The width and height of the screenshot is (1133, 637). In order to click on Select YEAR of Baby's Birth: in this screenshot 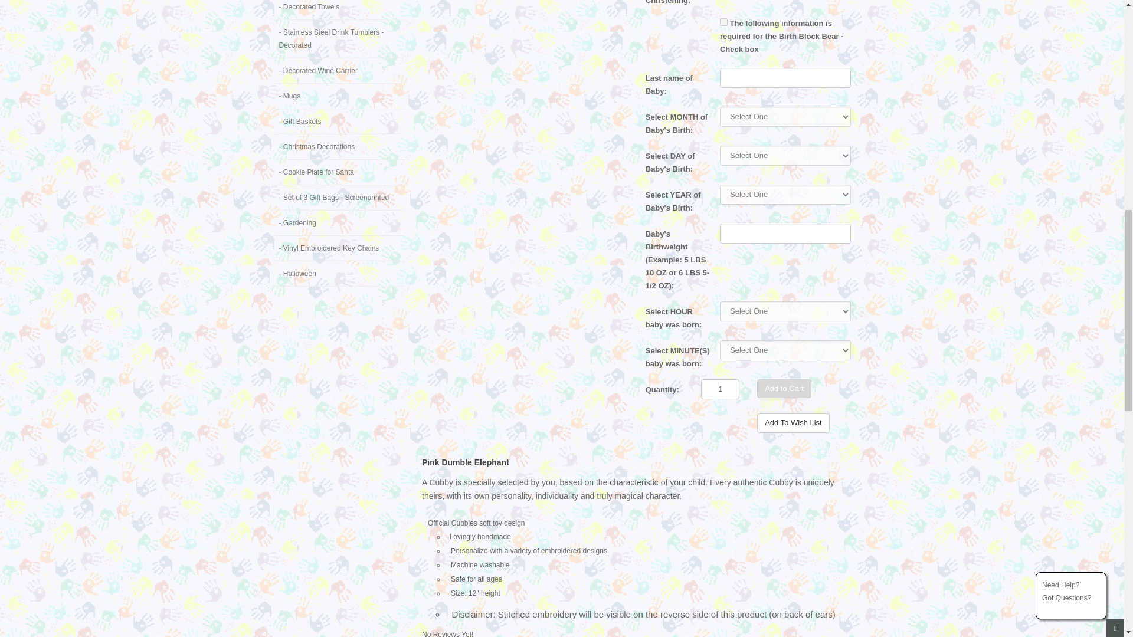, I will do `click(674, 199)`.